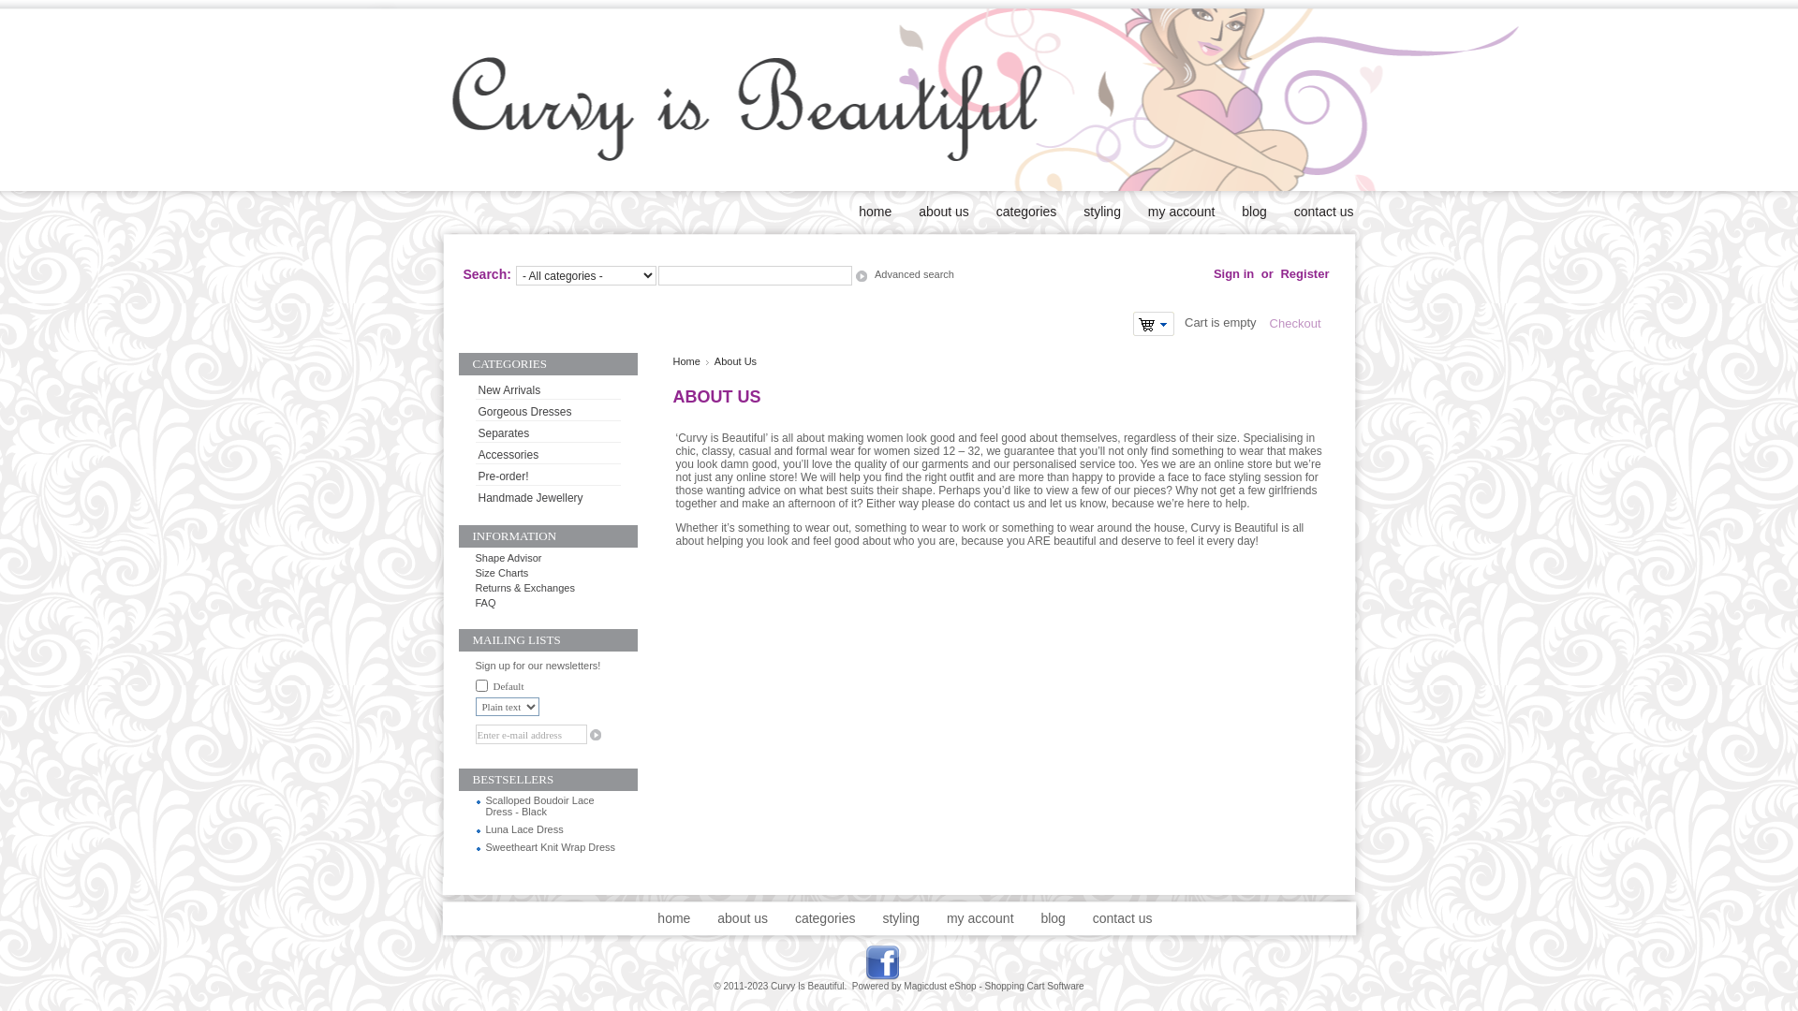 This screenshot has width=1798, height=1011. I want to click on Search, so click(860, 276).